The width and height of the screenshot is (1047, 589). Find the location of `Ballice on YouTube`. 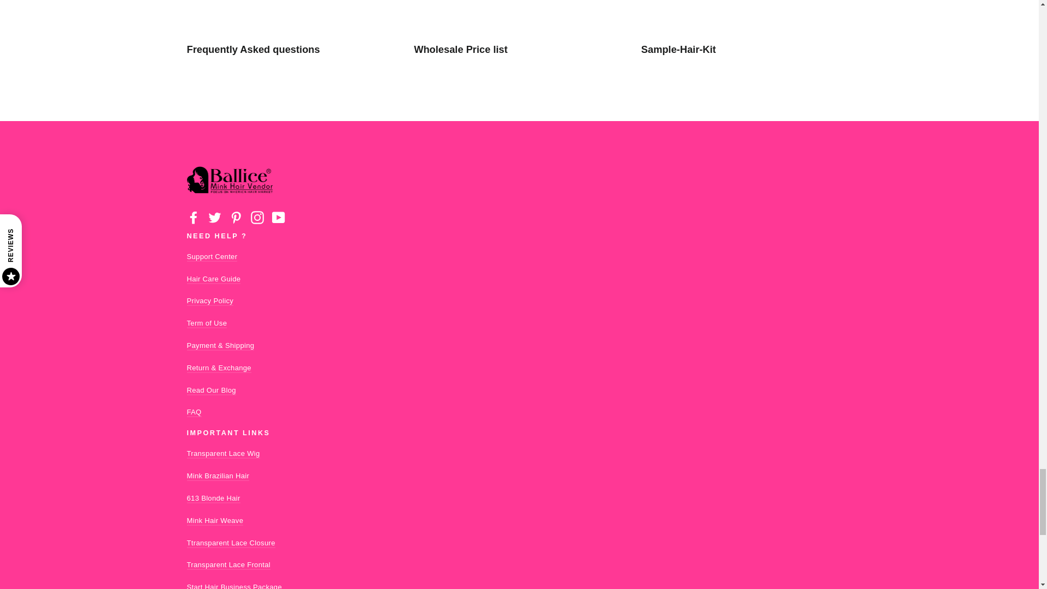

Ballice on YouTube is located at coordinates (278, 217).